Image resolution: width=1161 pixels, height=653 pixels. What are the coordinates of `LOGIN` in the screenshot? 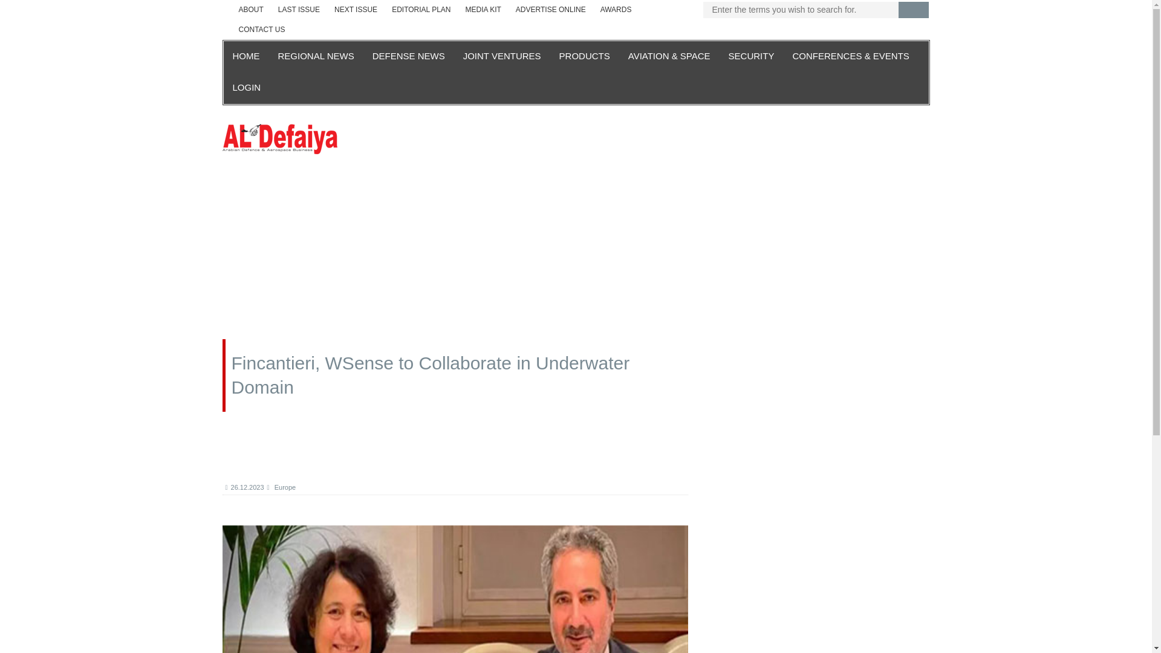 It's located at (247, 88).